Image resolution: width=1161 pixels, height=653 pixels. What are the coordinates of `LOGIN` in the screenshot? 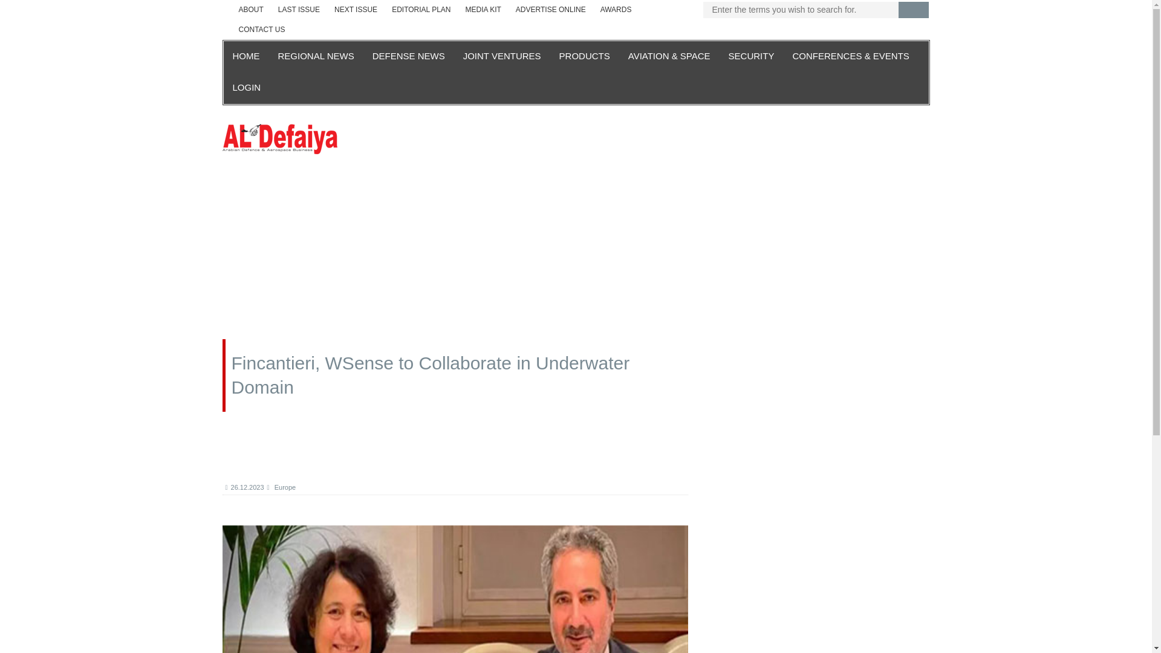 It's located at (247, 88).